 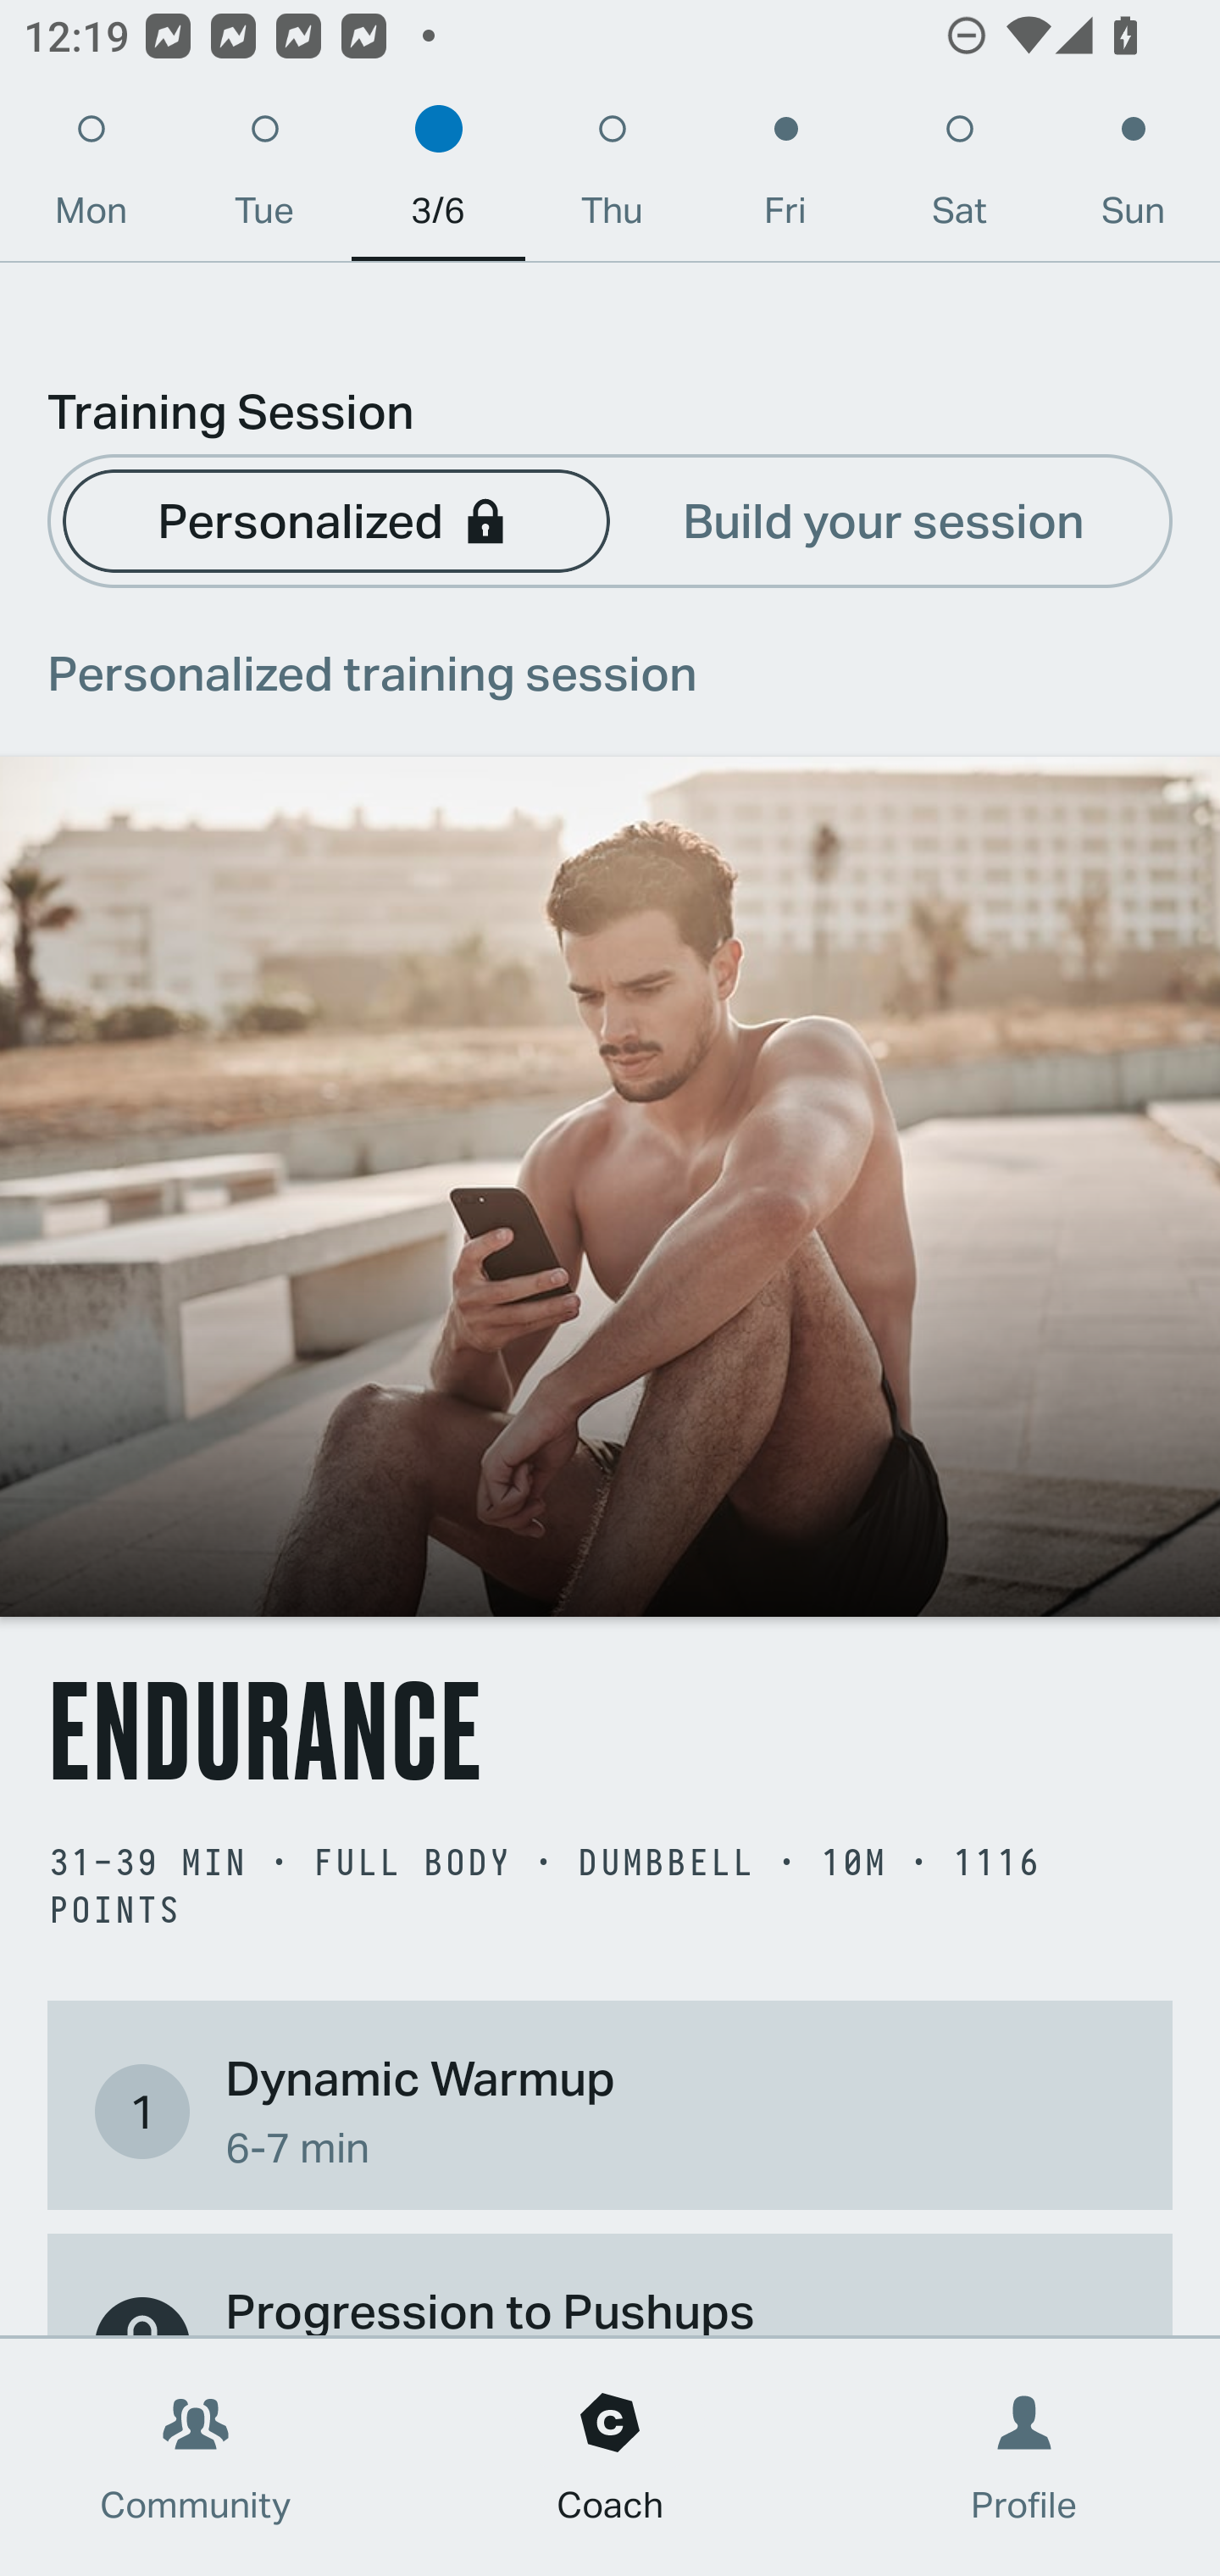 What do you see at coordinates (612, 178) in the screenshot?
I see `Thu` at bounding box center [612, 178].